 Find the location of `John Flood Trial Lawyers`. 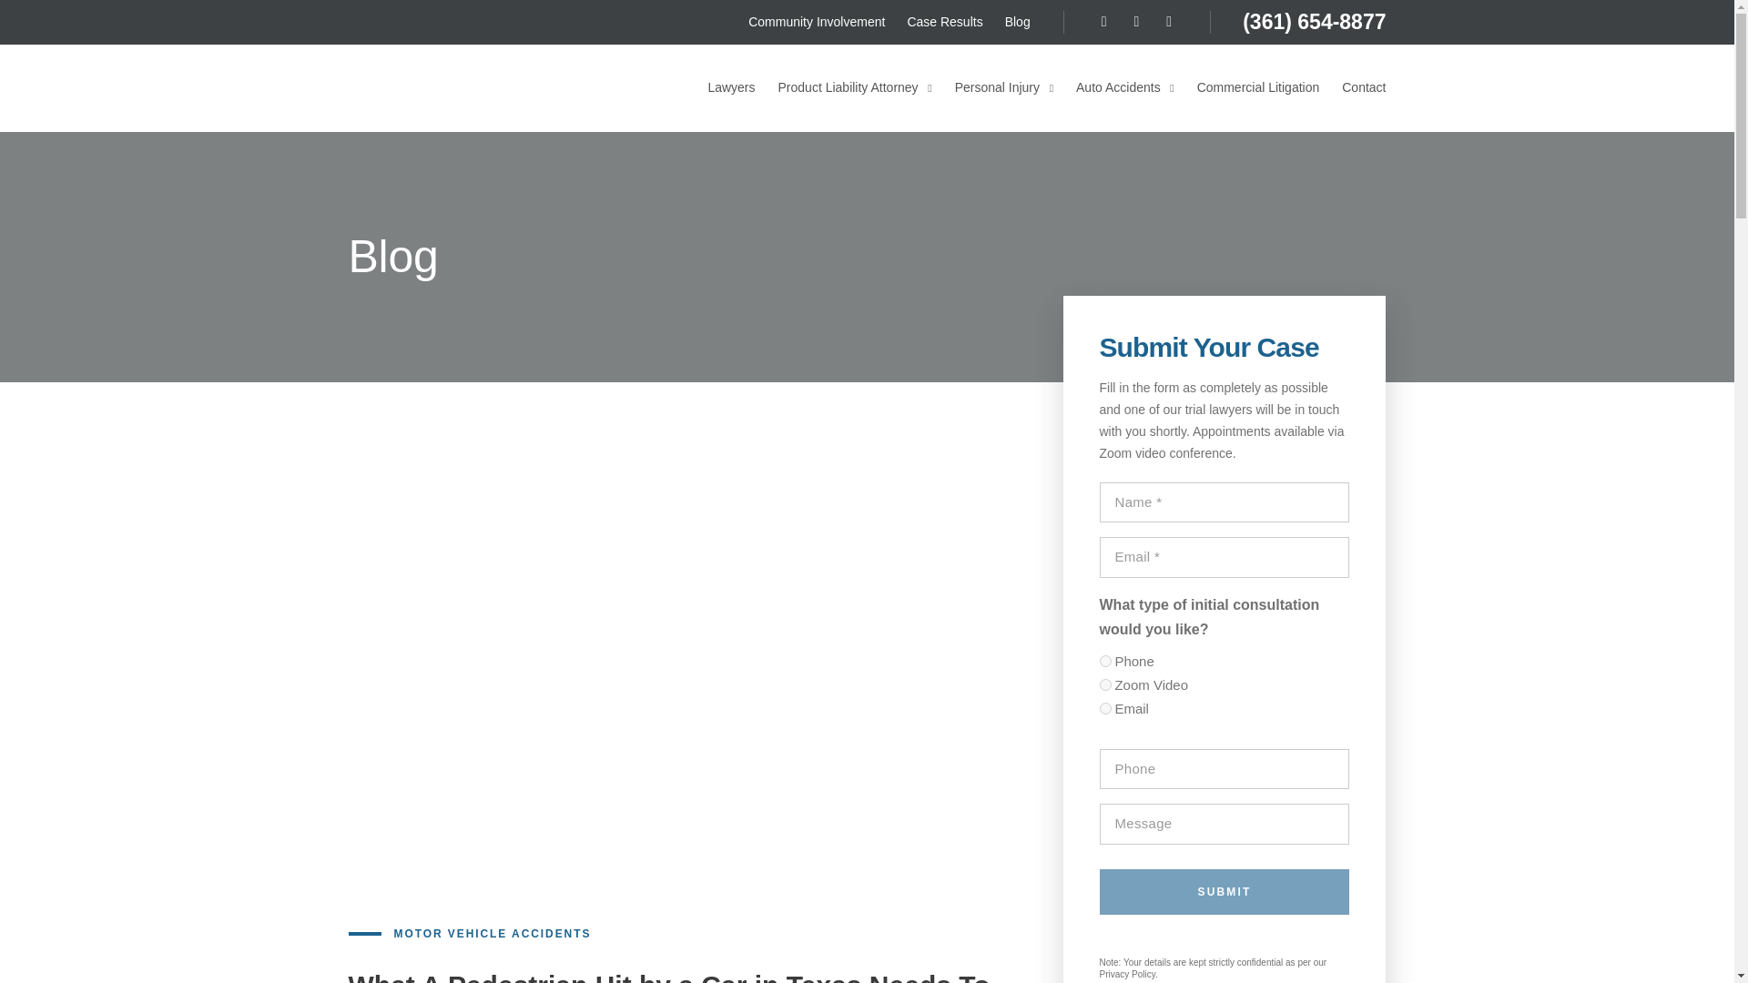

John Flood Trial Lawyers is located at coordinates (444, 87).